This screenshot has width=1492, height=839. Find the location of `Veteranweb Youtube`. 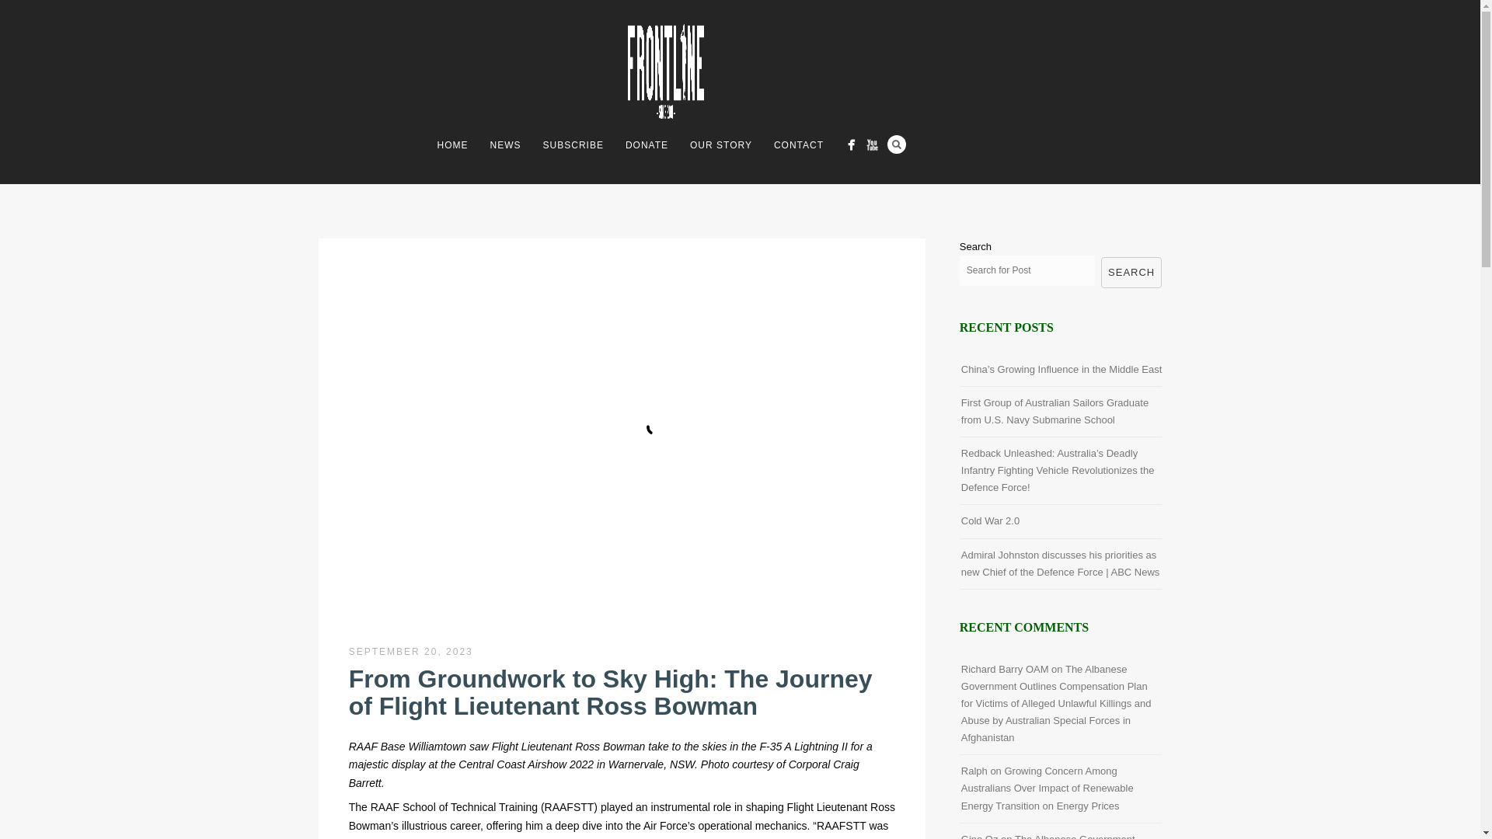

Veteranweb Youtube is located at coordinates (872, 144).